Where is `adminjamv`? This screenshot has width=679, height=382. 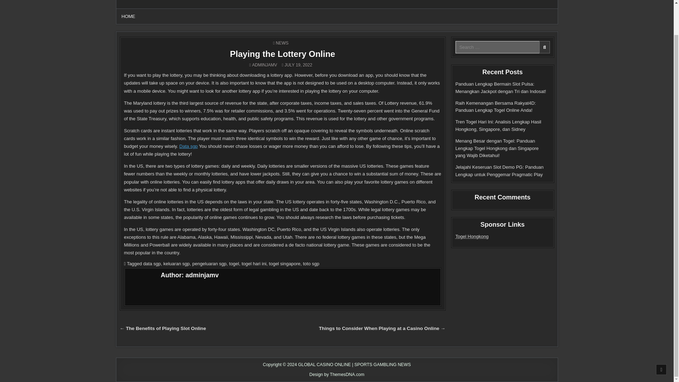
adminjamv is located at coordinates (202, 275).